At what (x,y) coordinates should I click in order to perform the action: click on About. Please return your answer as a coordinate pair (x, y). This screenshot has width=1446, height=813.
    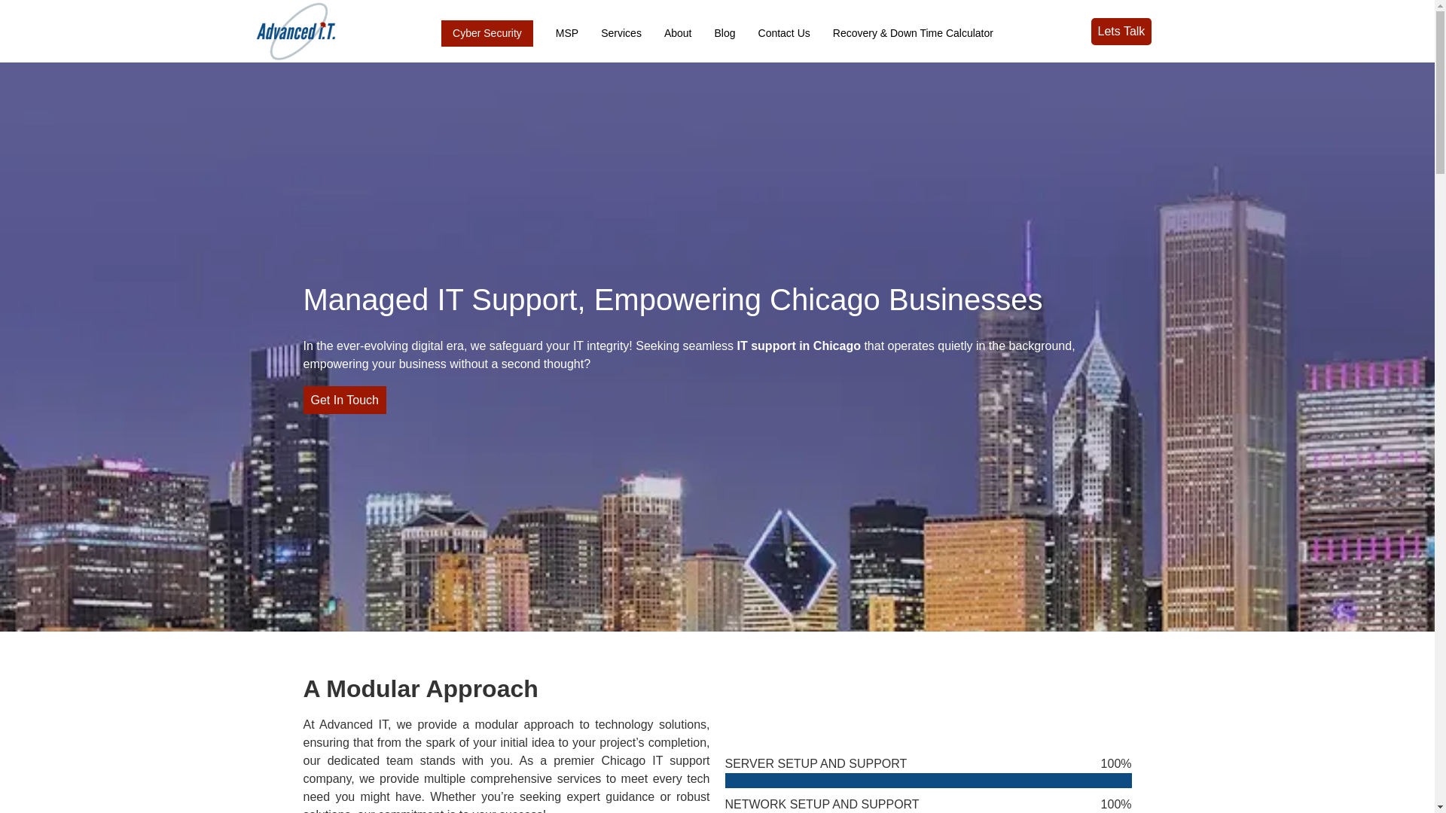
    Looking at the image, I should click on (678, 32).